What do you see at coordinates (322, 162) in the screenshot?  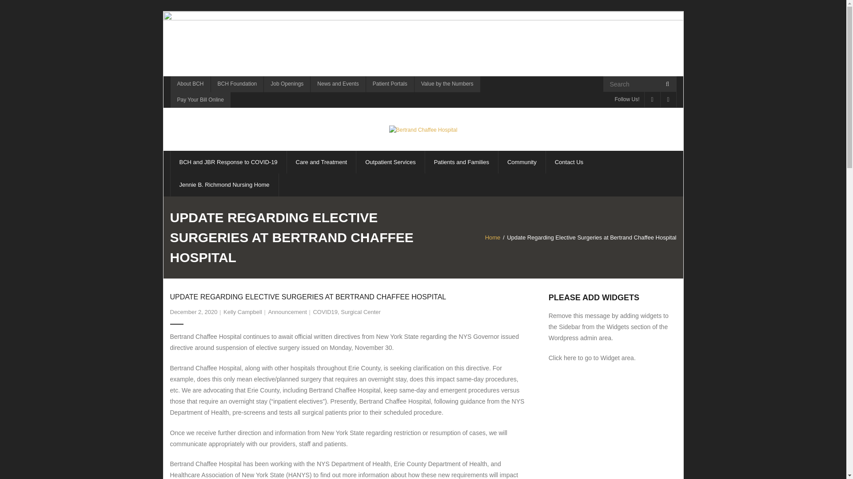 I see `Care and Treatment` at bounding box center [322, 162].